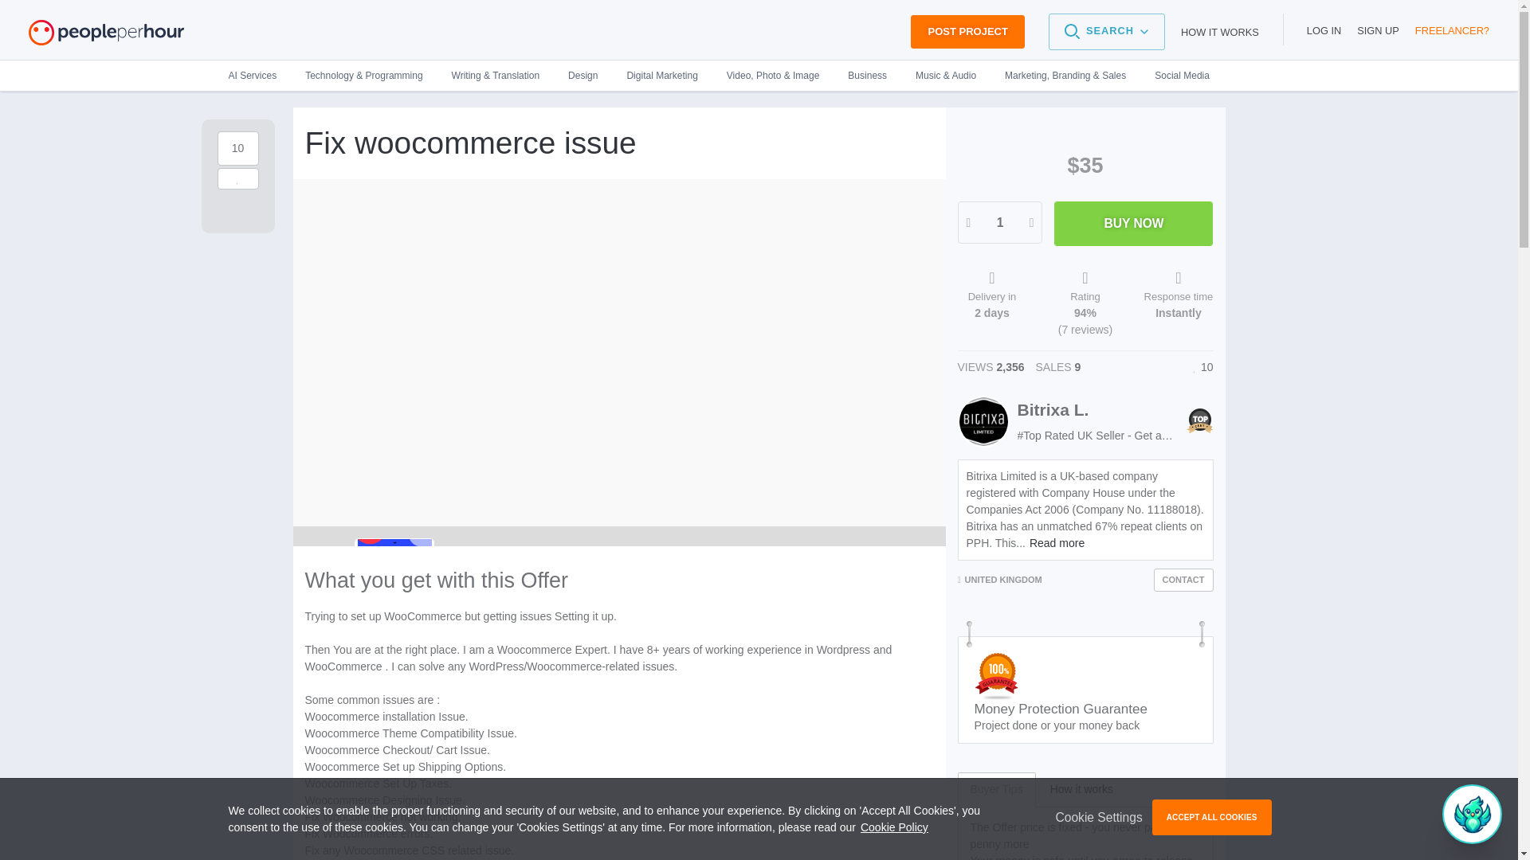  What do you see at coordinates (967, 32) in the screenshot?
I see `POST PROJECT` at bounding box center [967, 32].